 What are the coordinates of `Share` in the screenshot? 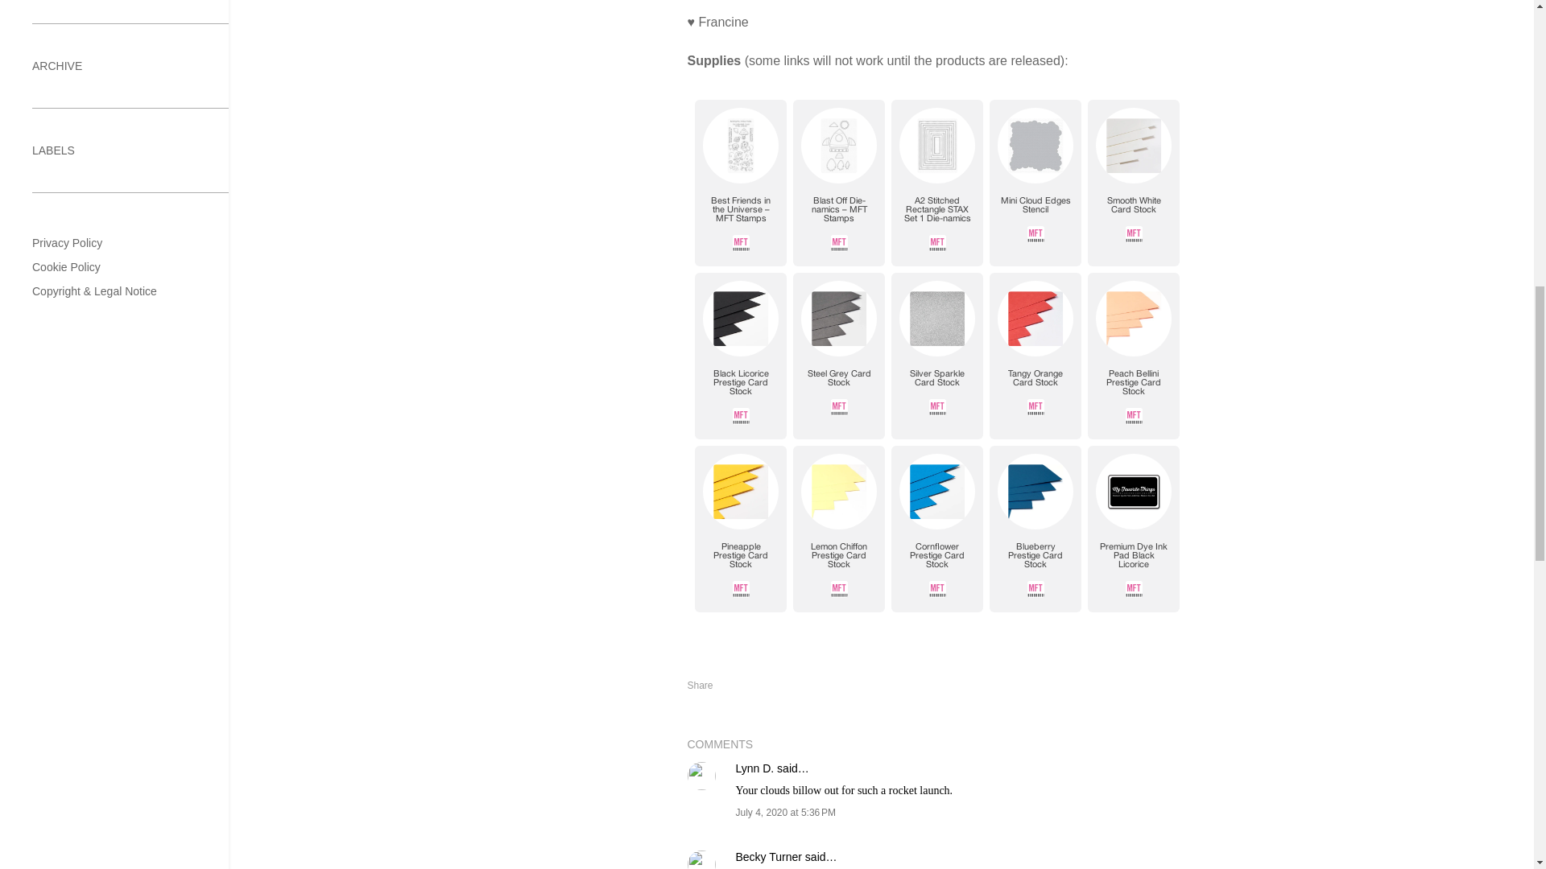 It's located at (701, 685).